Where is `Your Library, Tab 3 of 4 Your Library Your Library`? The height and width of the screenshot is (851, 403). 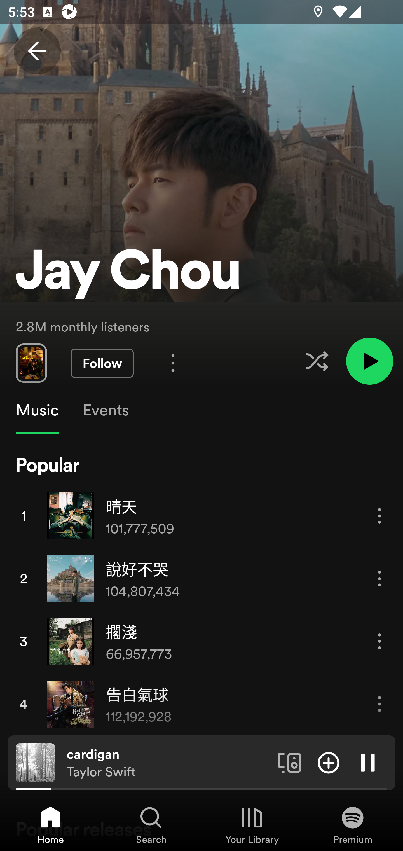 Your Library, Tab 3 of 4 Your Library Your Library is located at coordinates (252, 825).